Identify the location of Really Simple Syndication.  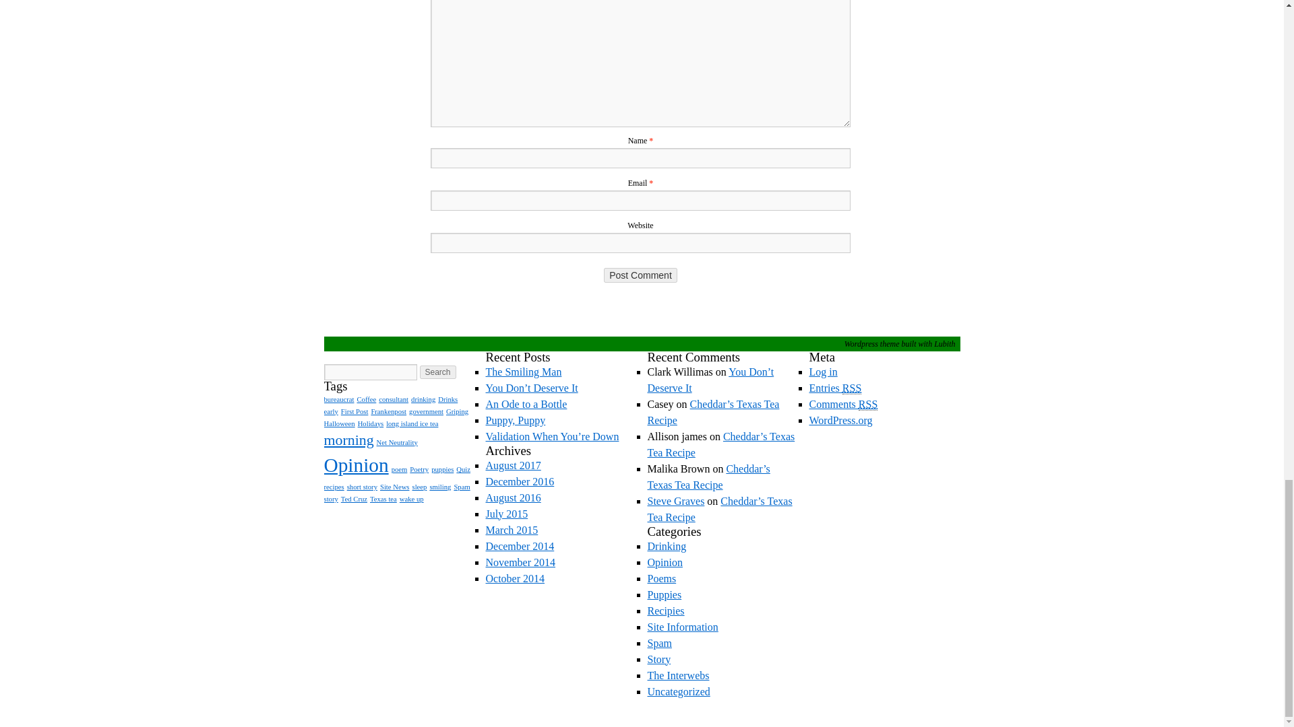
(868, 404).